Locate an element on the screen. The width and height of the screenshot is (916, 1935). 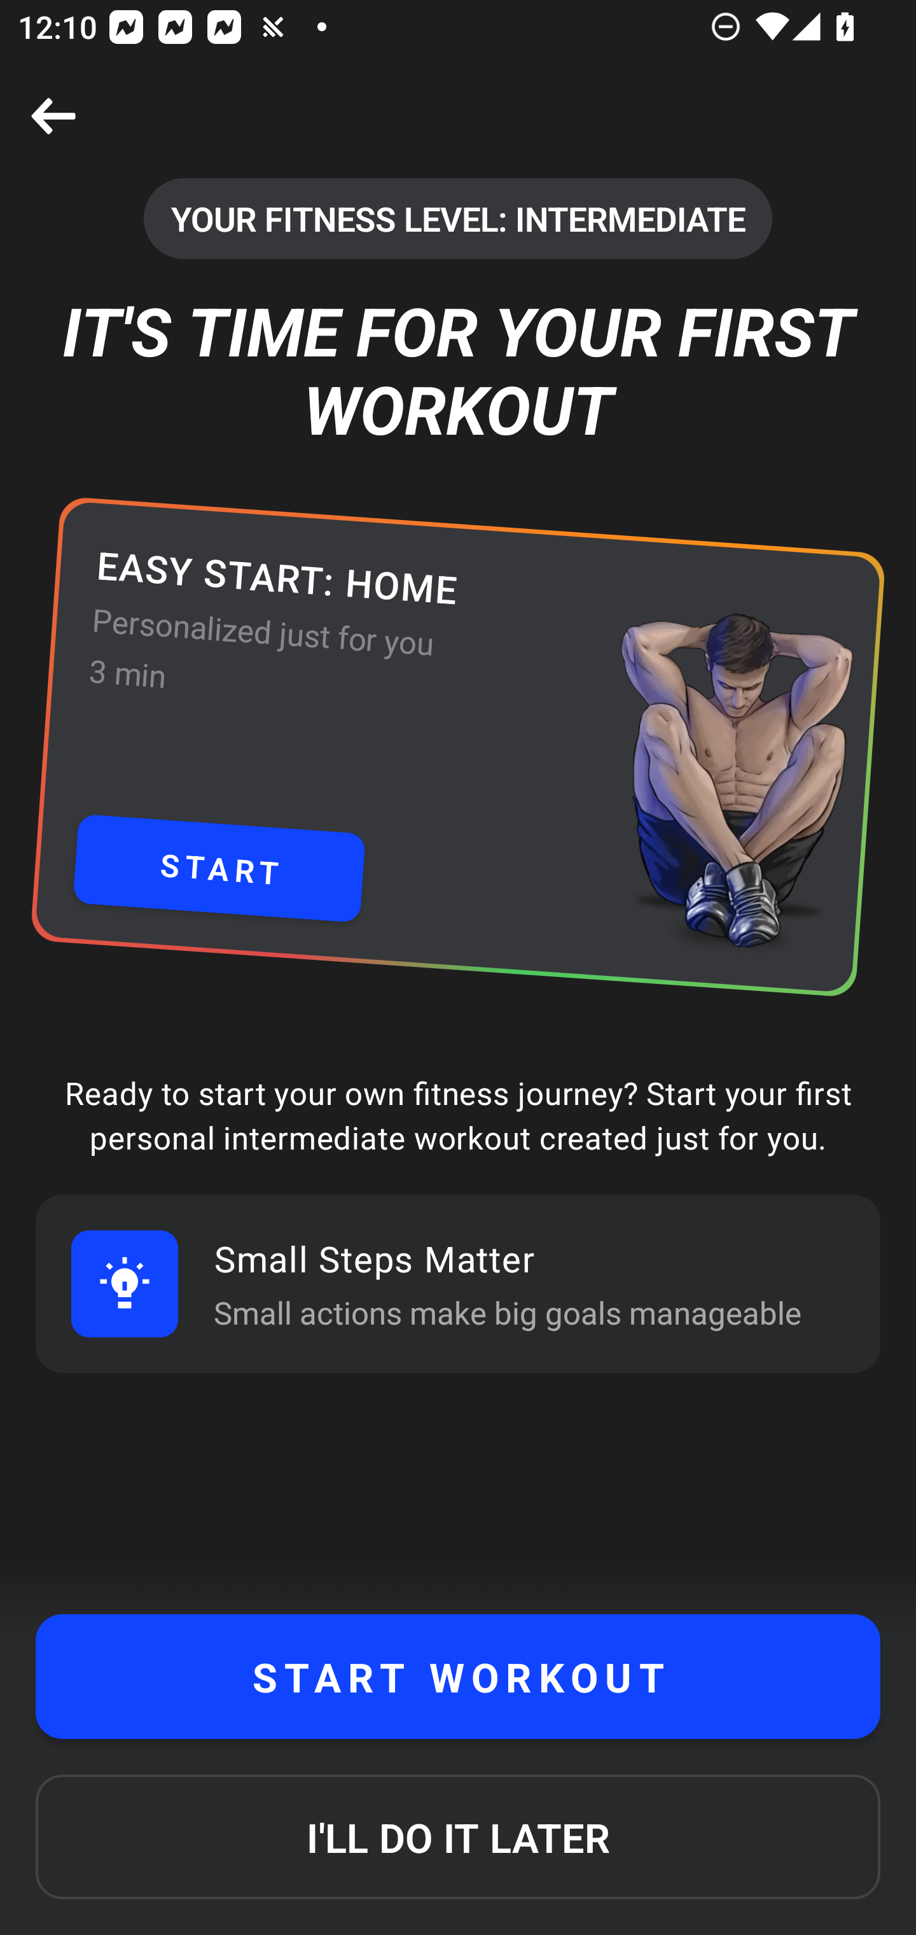
I'LL DO IT LATER is located at coordinates (458, 1837).